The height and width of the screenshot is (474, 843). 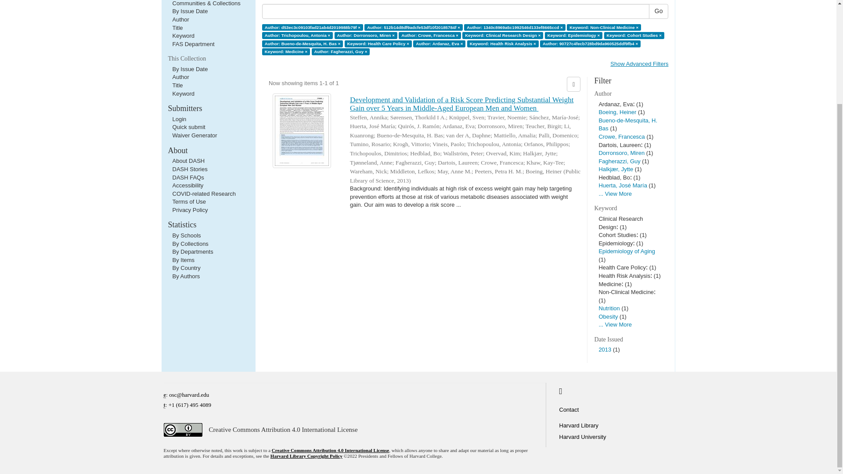 I want to click on Login, so click(x=179, y=118).